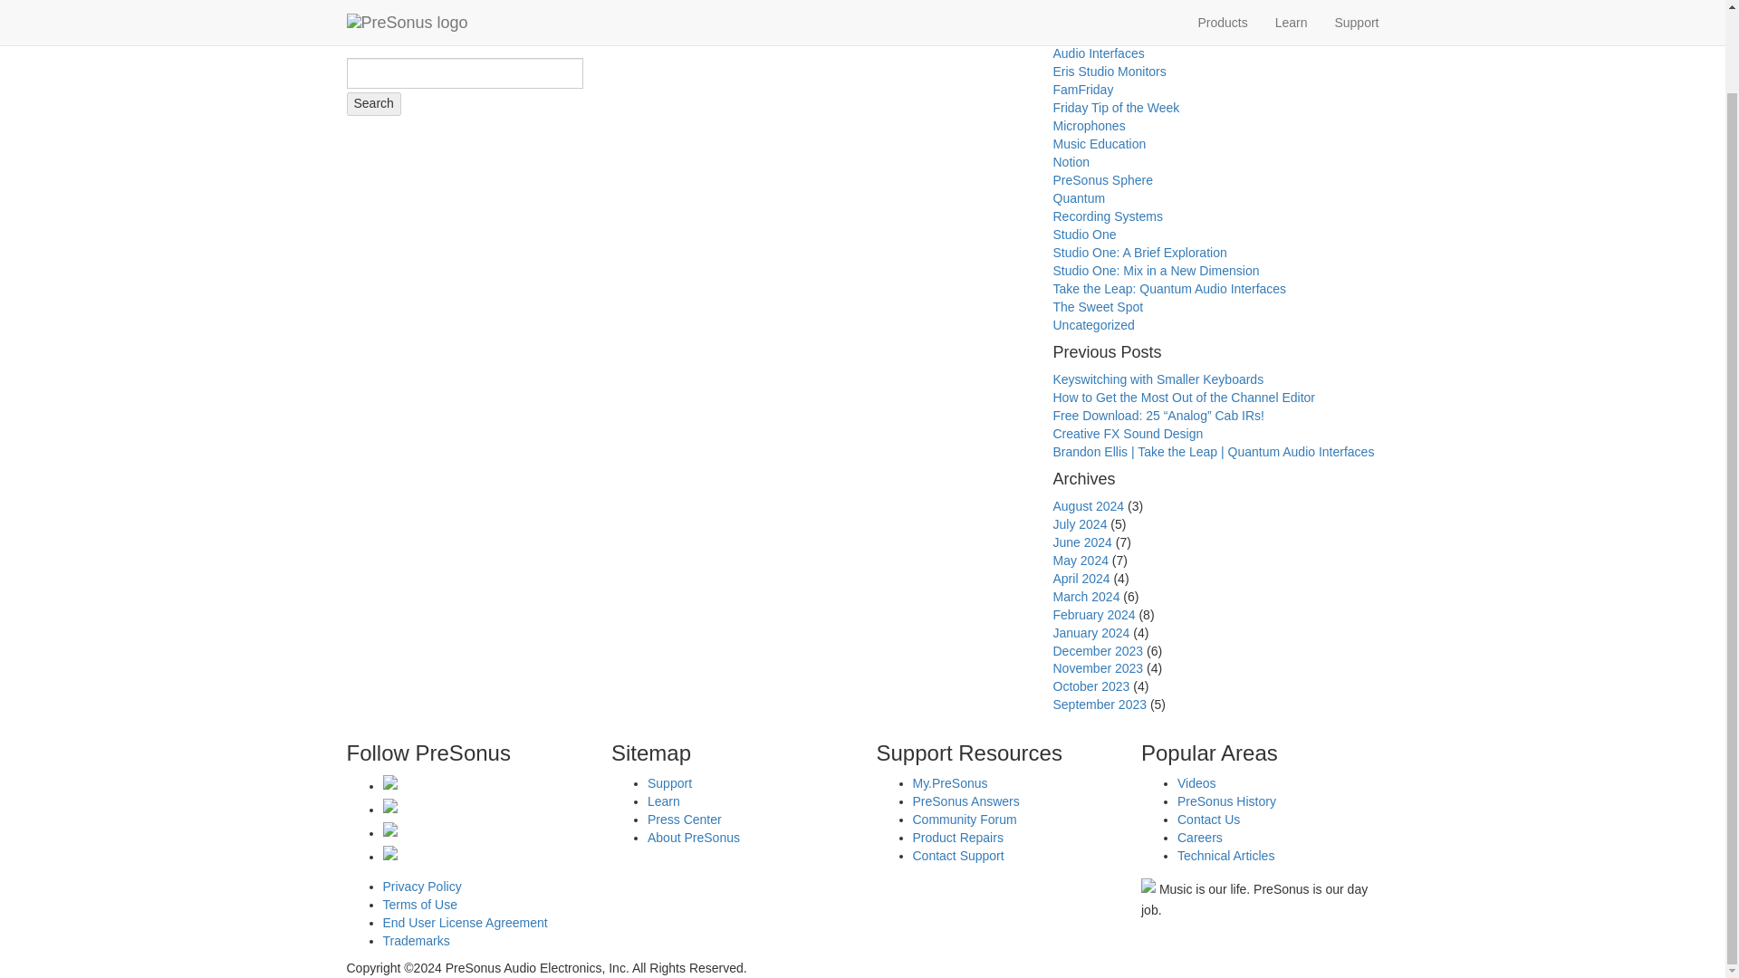  Describe the element at coordinates (1070, 161) in the screenshot. I see `Notion` at that location.